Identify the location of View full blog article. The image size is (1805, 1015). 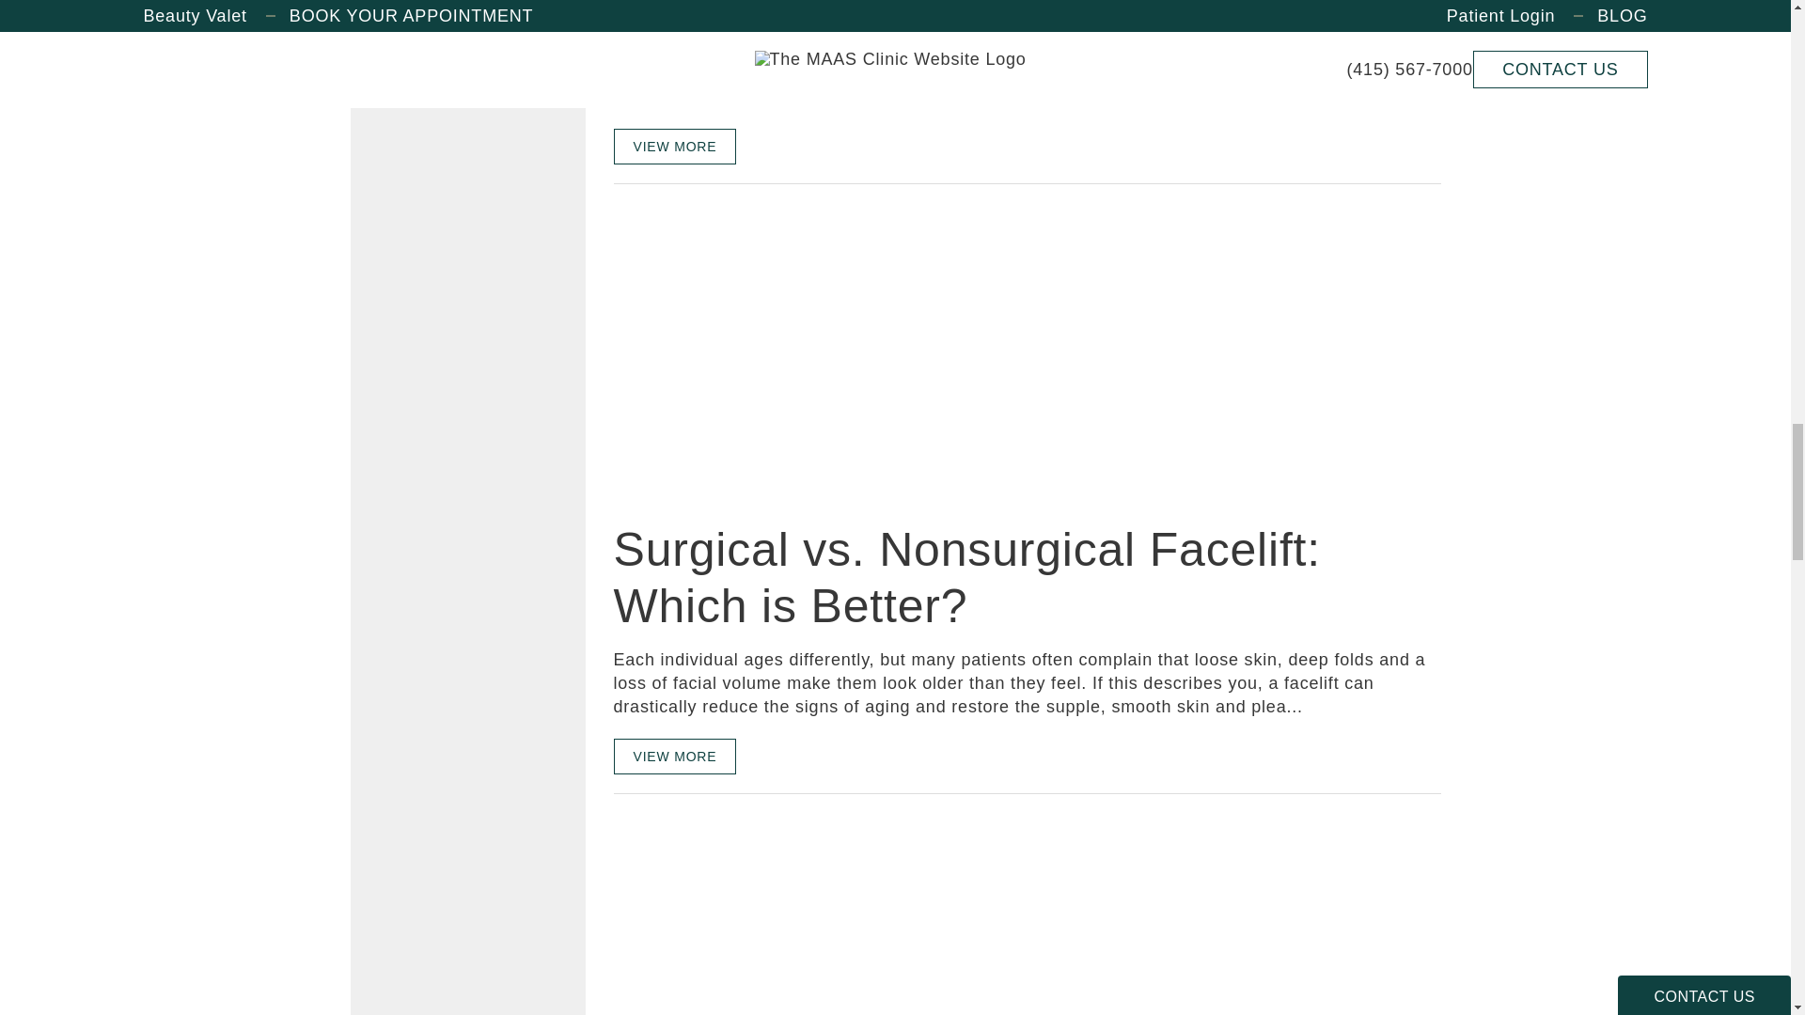
(675, 147).